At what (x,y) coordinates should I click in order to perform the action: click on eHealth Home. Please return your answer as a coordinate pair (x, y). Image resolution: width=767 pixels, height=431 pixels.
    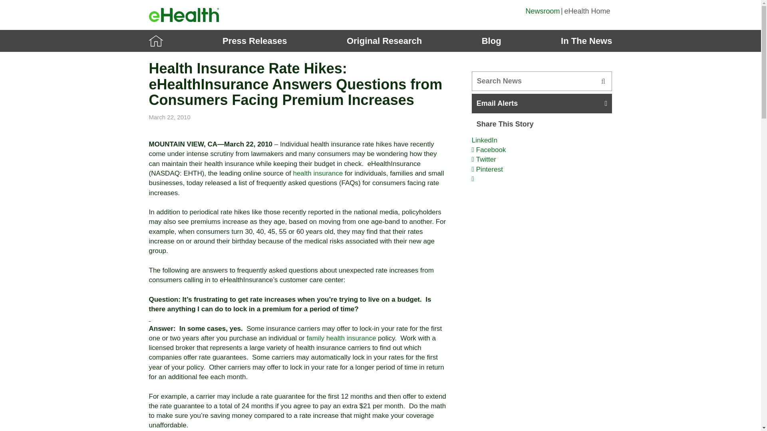
    Looking at the image, I should click on (586, 11).